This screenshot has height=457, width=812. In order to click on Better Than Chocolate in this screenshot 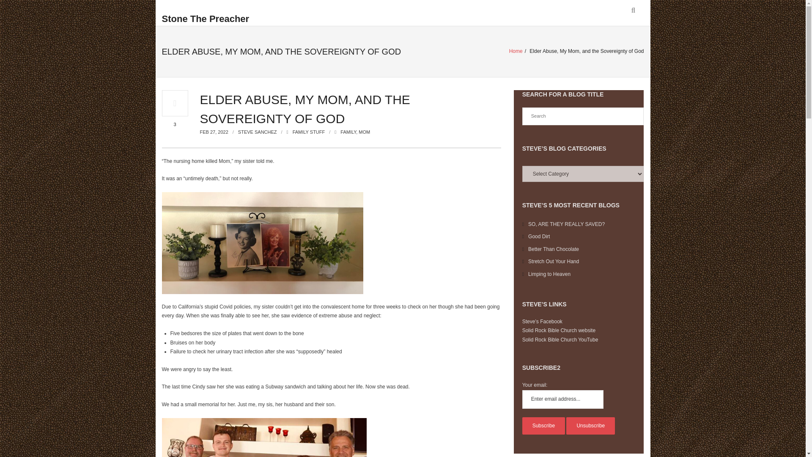, I will do `click(550, 249)`.